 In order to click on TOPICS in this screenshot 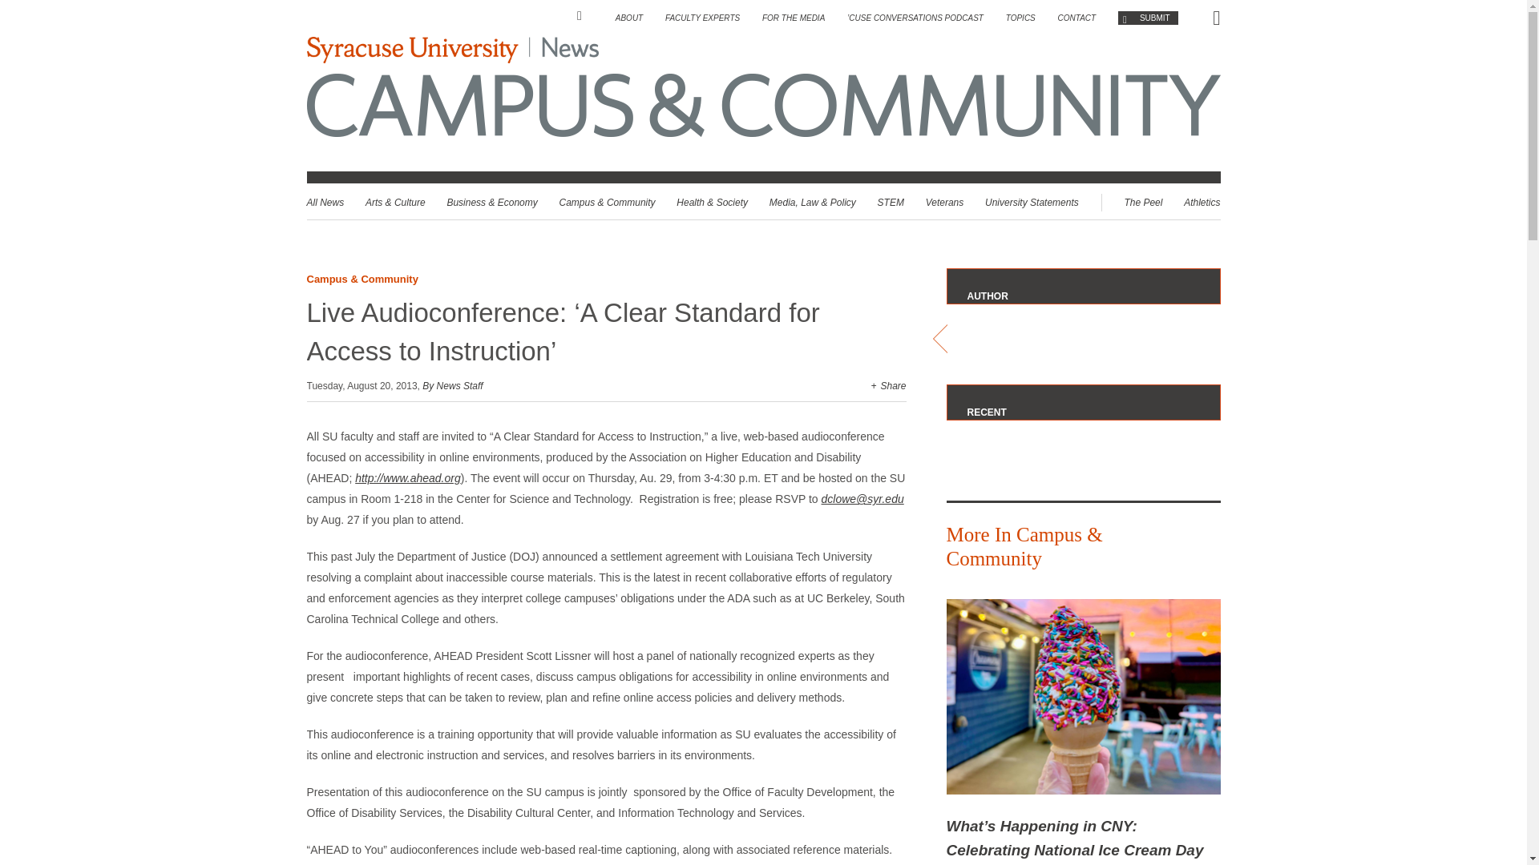, I will do `click(1021, 18)`.